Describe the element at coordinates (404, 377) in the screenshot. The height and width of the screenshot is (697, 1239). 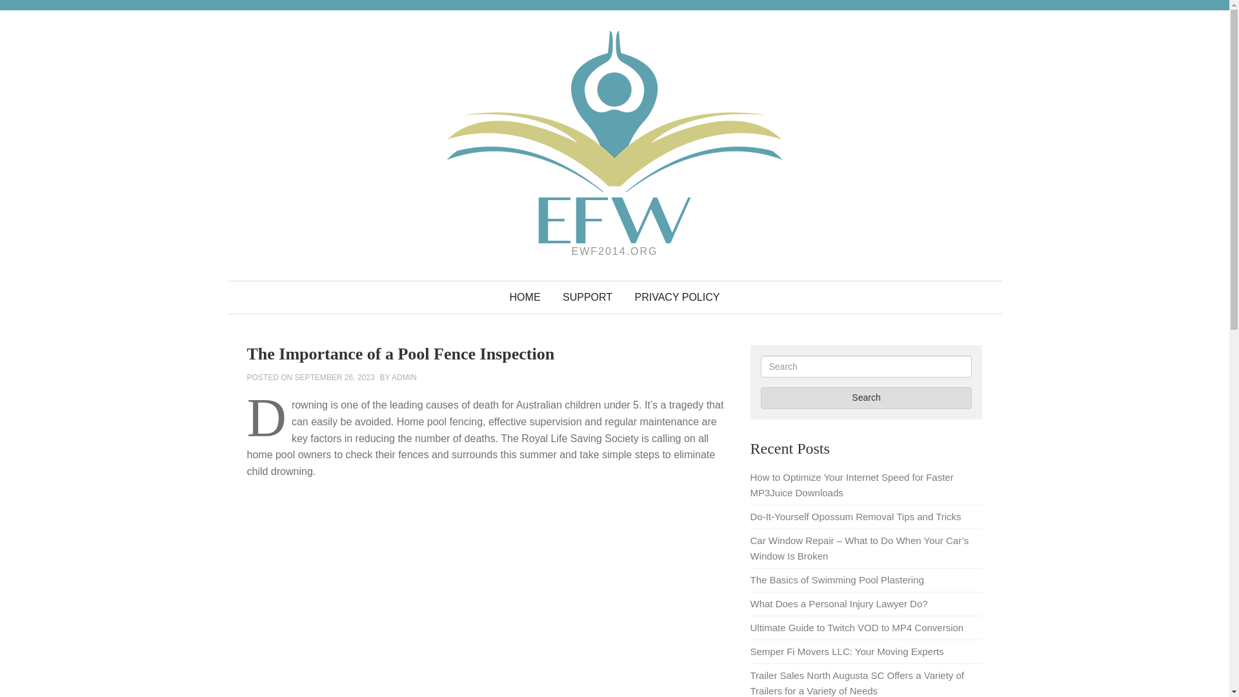
I see `ADMIN` at that location.